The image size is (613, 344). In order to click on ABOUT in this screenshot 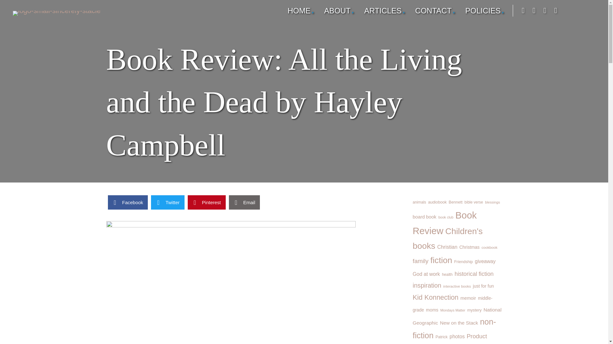, I will do `click(339, 11)`.